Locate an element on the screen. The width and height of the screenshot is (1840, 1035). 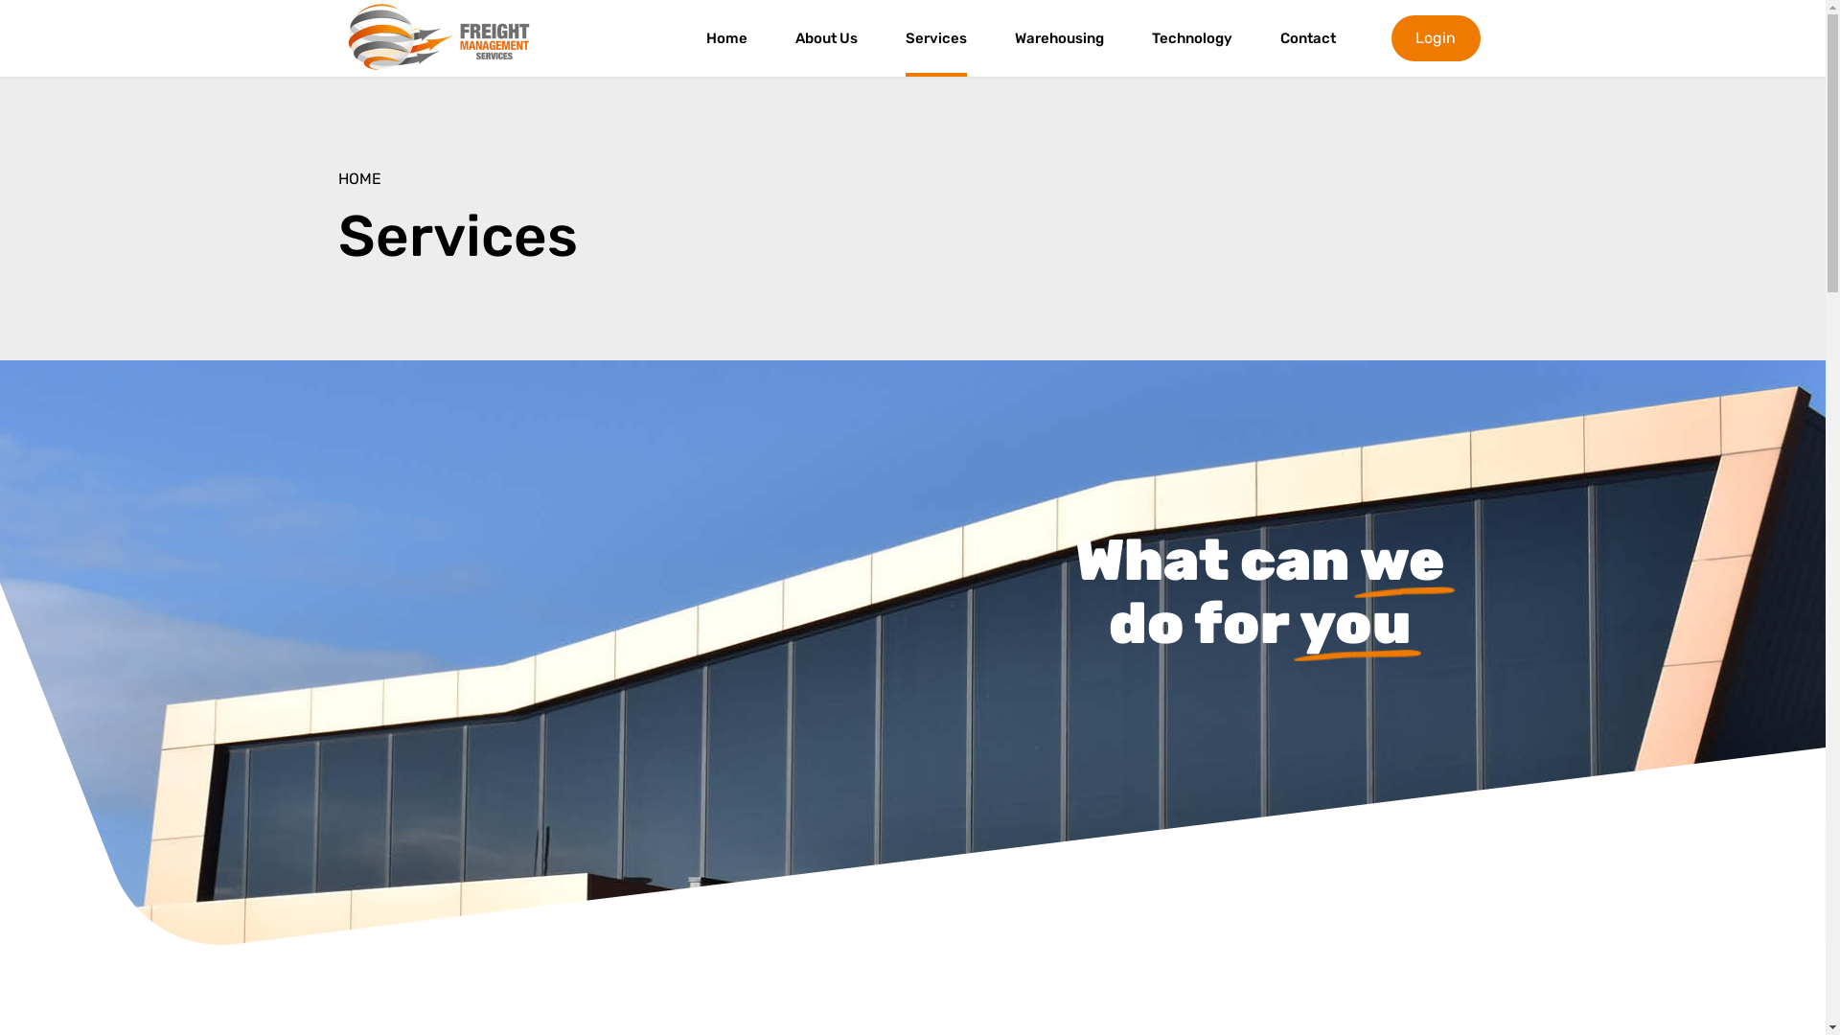
HOME is located at coordinates (358, 178).